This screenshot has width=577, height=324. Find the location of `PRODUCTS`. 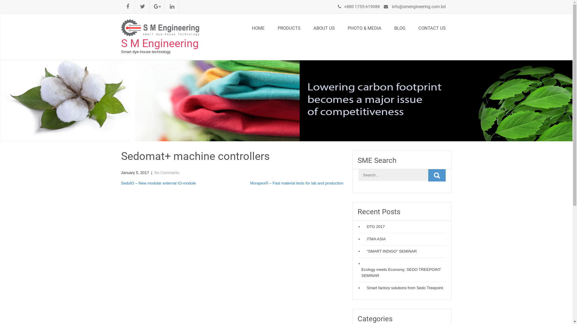

PRODUCTS is located at coordinates (289, 28).